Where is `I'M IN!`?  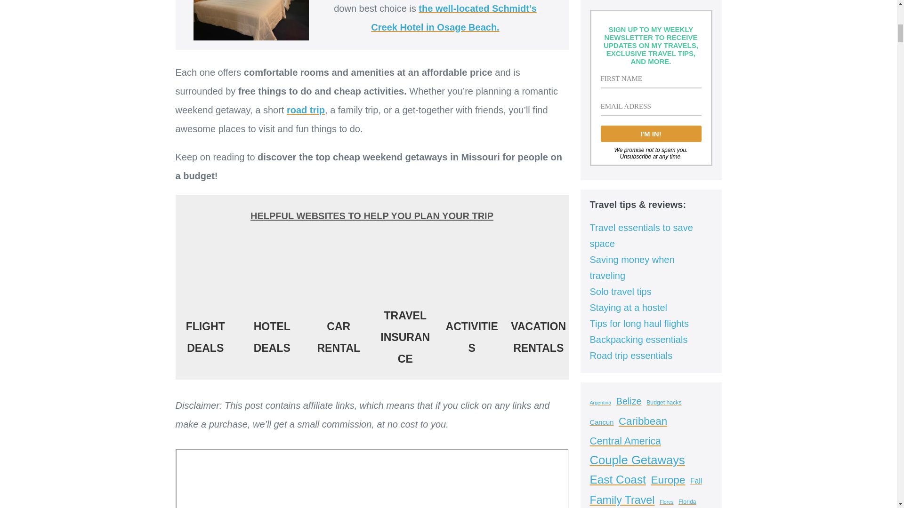
I'M IN! is located at coordinates (651, 134).